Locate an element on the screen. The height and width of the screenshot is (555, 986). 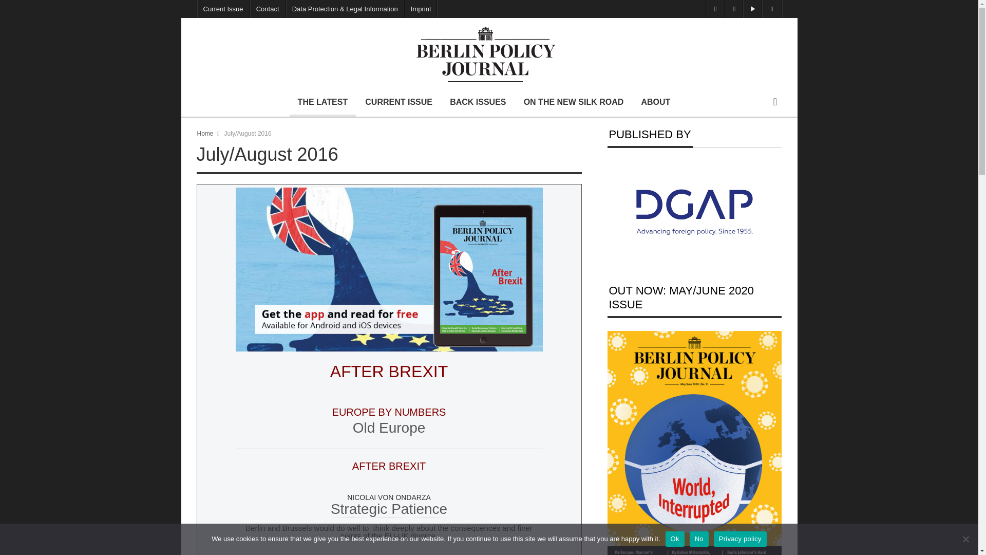
Current Issue is located at coordinates (223, 9).